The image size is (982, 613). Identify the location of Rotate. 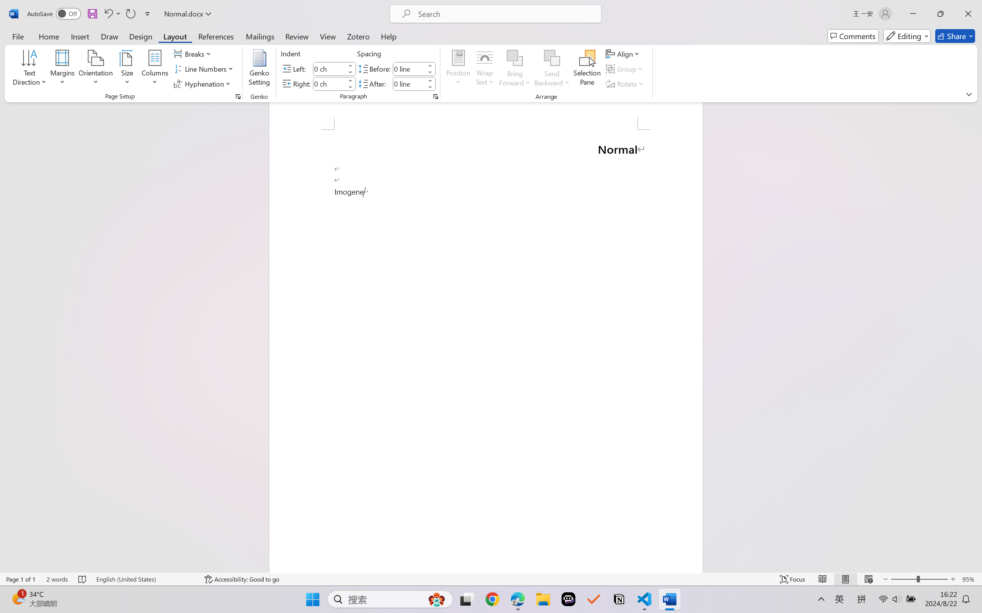
(625, 84).